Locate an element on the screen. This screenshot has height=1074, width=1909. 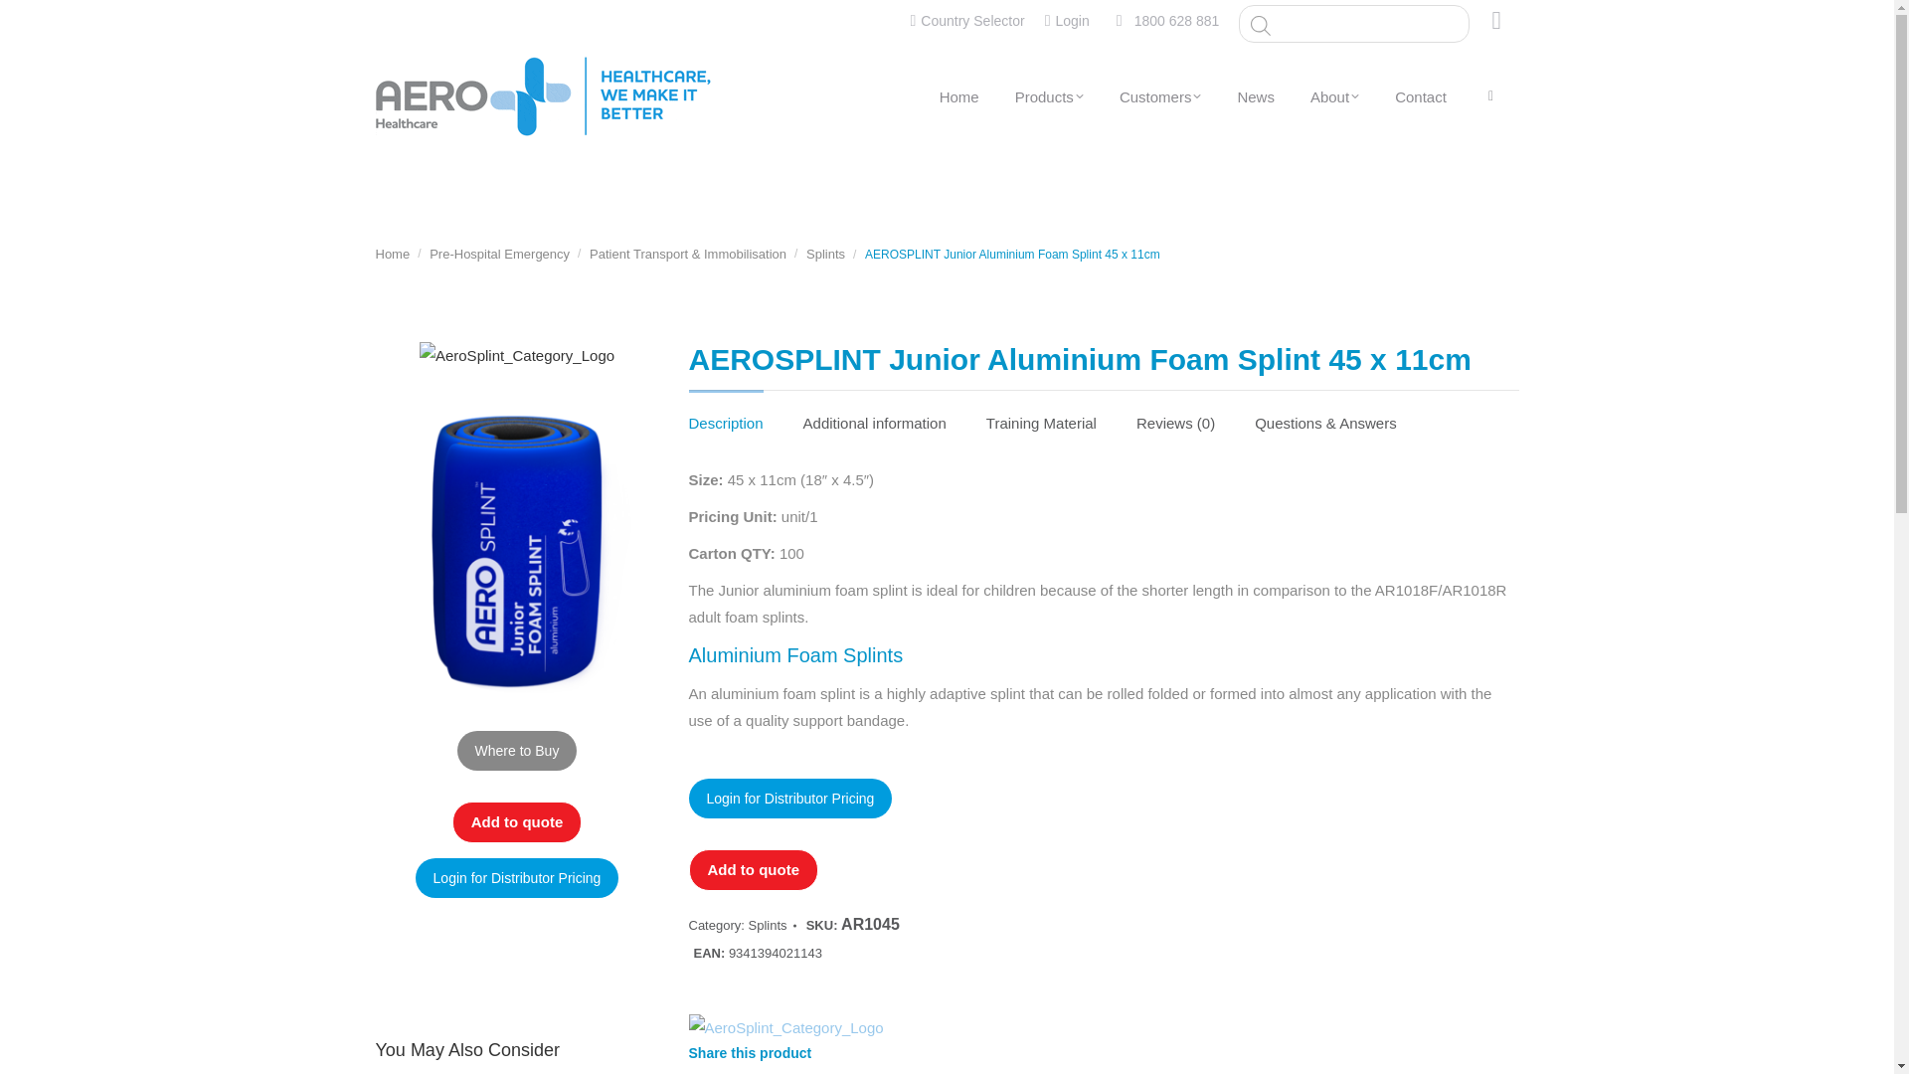
Customers is located at coordinates (1160, 95).